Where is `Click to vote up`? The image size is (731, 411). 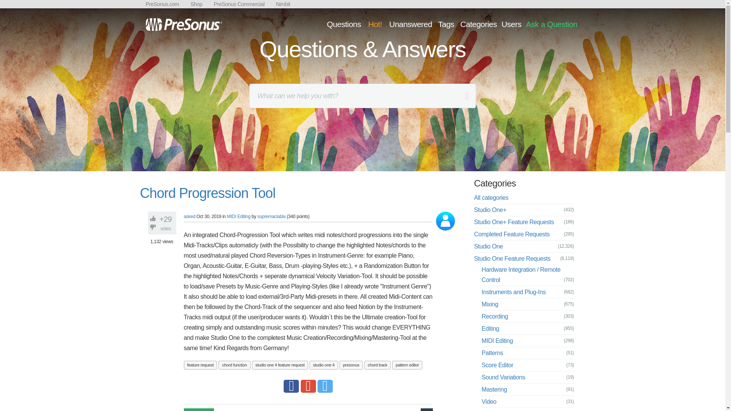 Click to vote up is located at coordinates (154, 218).